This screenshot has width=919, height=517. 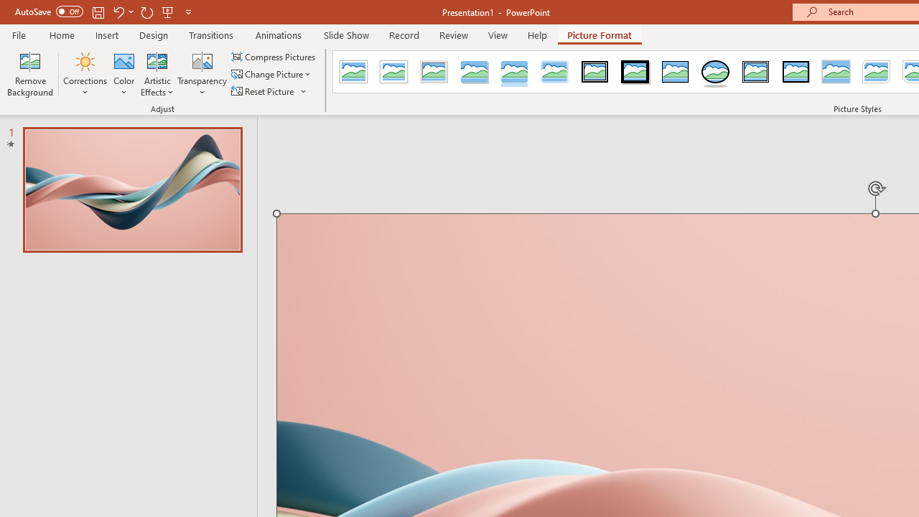 What do you see at coordinates (269, 90) in the screenshot?
I see `Reset Picture` at bounding box center [269, 90].